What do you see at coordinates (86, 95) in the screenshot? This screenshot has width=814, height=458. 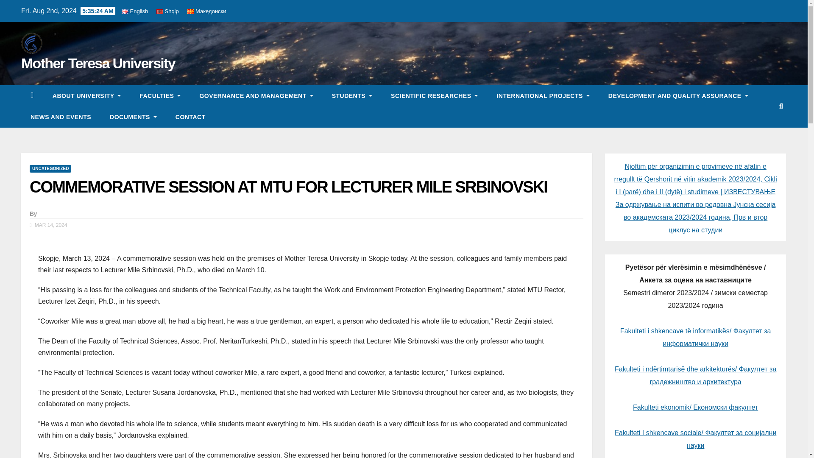 I see `ABOUT UNIVERSITY` at bounding box center [86, 95].